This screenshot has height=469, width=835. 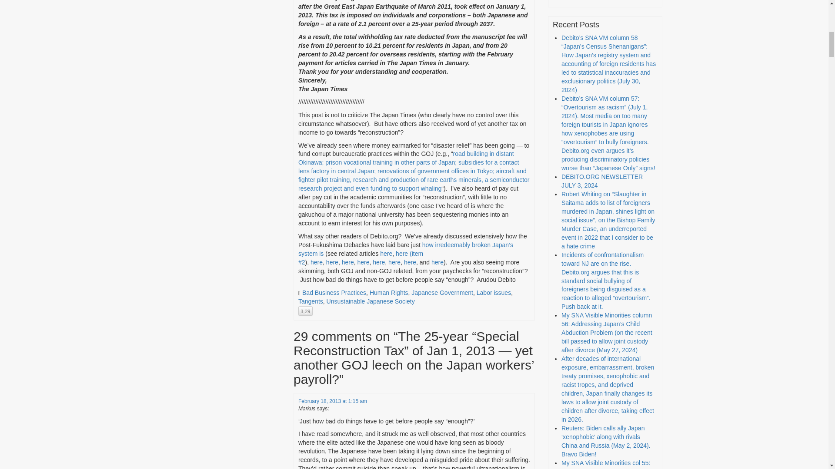 I want to click on Japanese Government, so click(x=442, y=293).